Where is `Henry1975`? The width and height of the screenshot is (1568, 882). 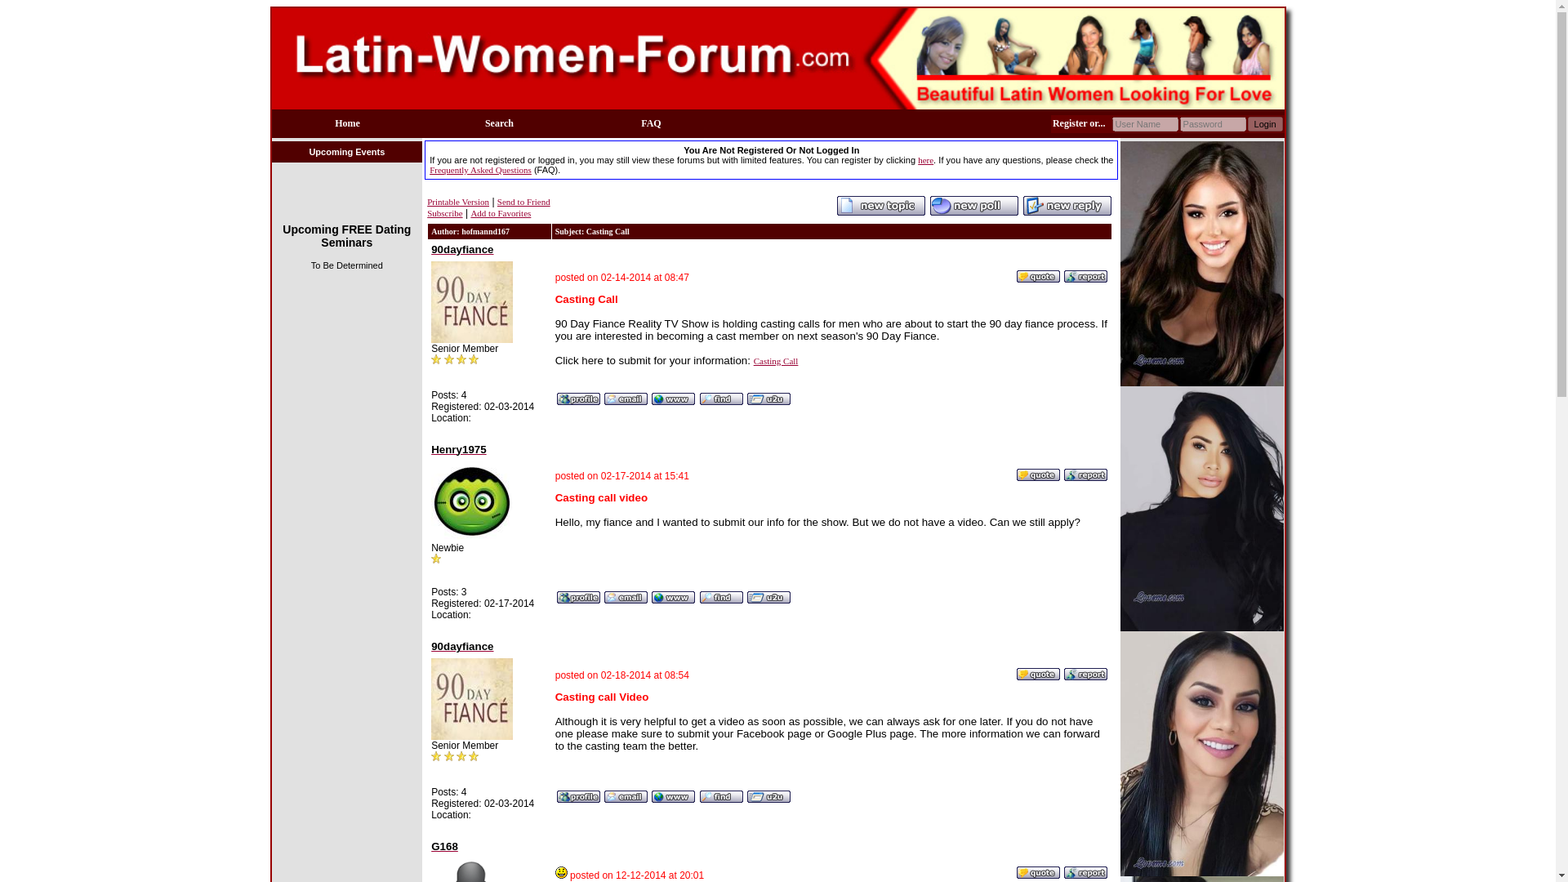 Henry1975 is located at coordinates (459, 450).